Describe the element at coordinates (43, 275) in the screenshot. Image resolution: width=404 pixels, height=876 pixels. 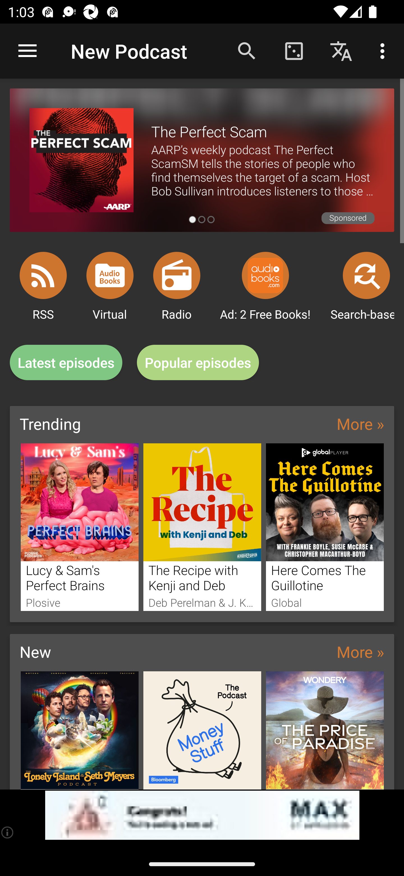
I see `RSS` at that location.